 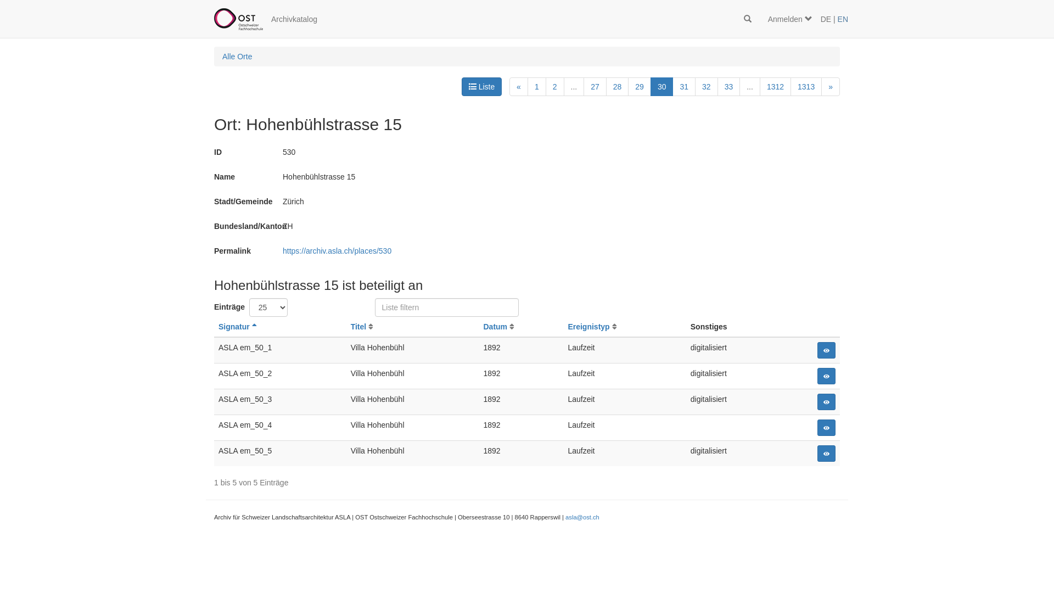 What do you see at coordinates (684, 87) in the screenshot?
I see `31` at bounding box center [684, 87].